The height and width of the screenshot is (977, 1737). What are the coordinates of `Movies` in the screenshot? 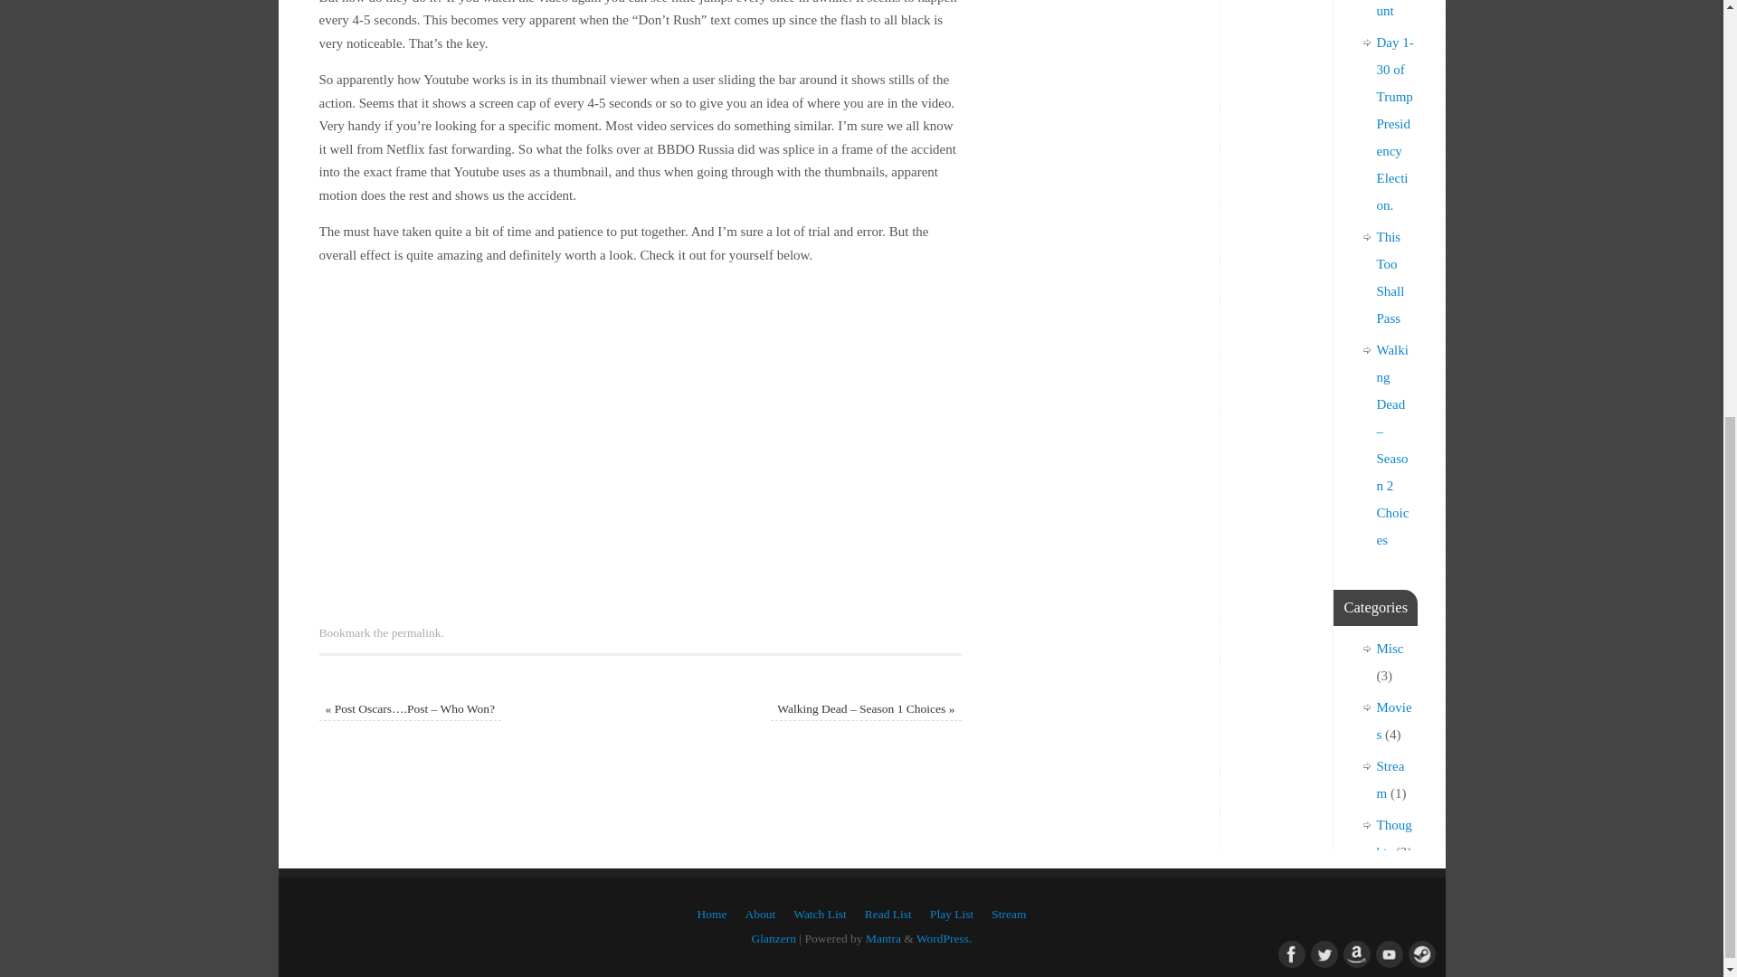 It's located at (1394, 720).